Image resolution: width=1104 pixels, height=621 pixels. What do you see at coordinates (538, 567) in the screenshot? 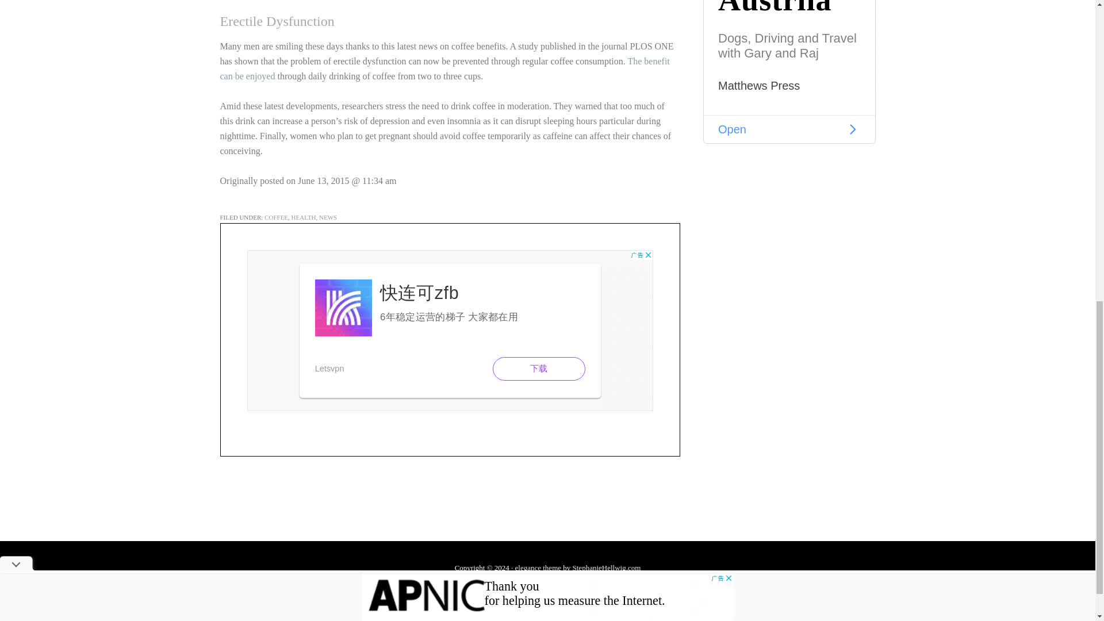
I see `elegance theme` at bounding box center [538, 567].